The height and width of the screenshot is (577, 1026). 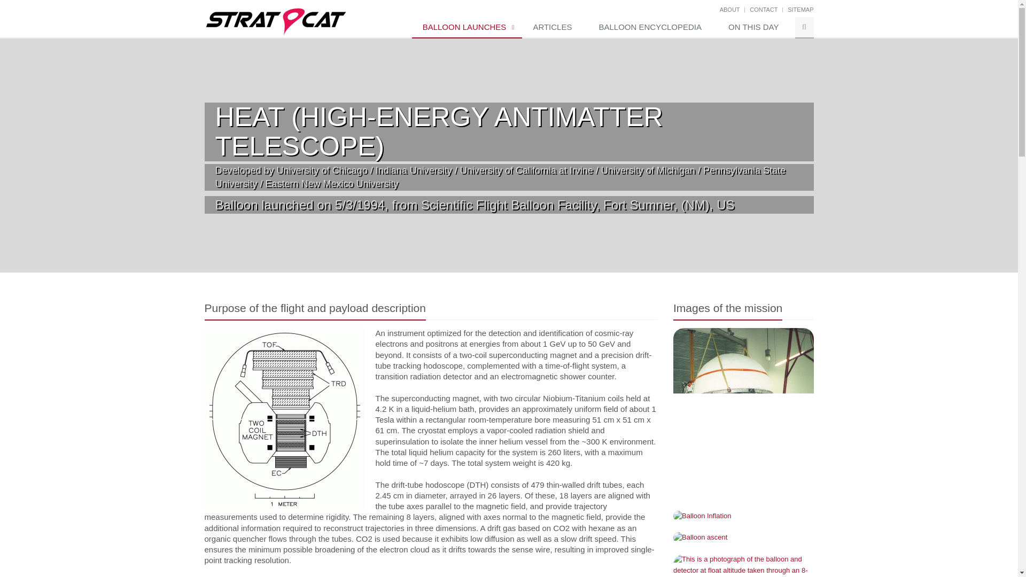 What do you see at coordinates (743, 516) in the screenshot?
I see `Balloon Inflation` at bounding box center [743, 516].